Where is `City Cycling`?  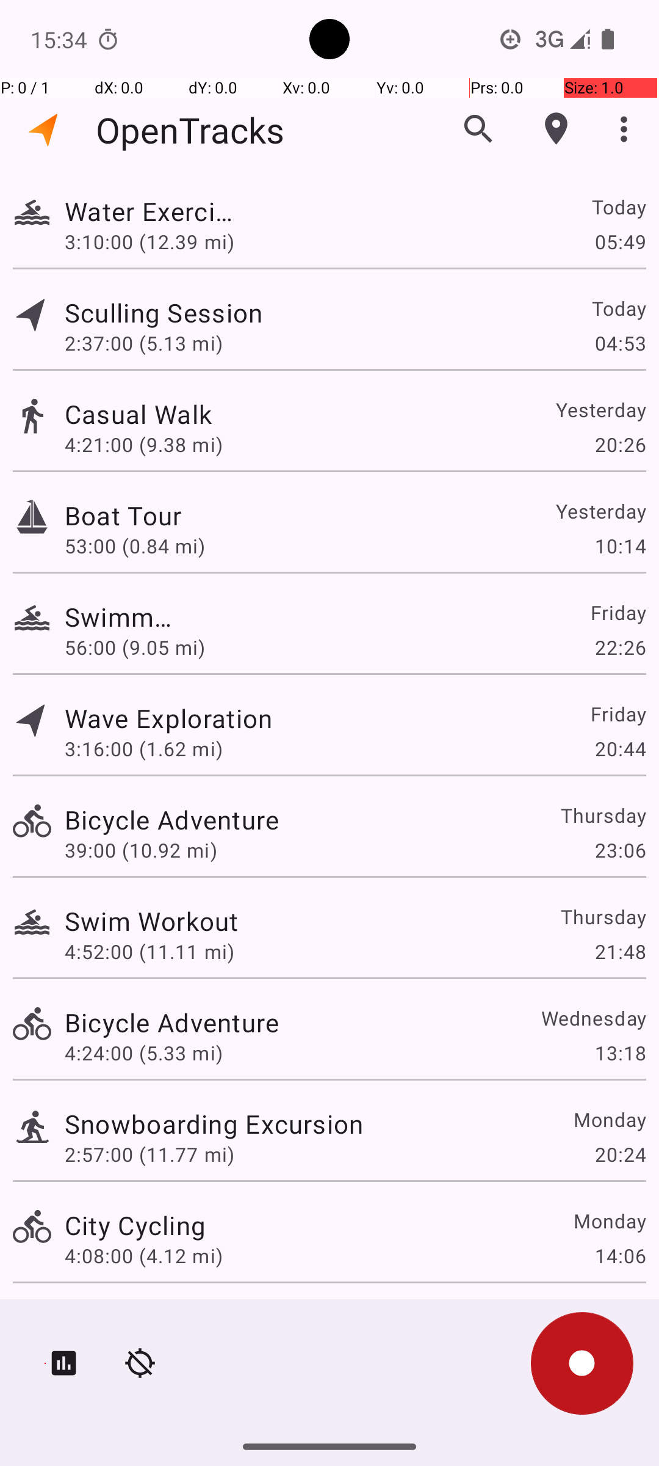 City Cycling is located at coordinates (135, 1225).